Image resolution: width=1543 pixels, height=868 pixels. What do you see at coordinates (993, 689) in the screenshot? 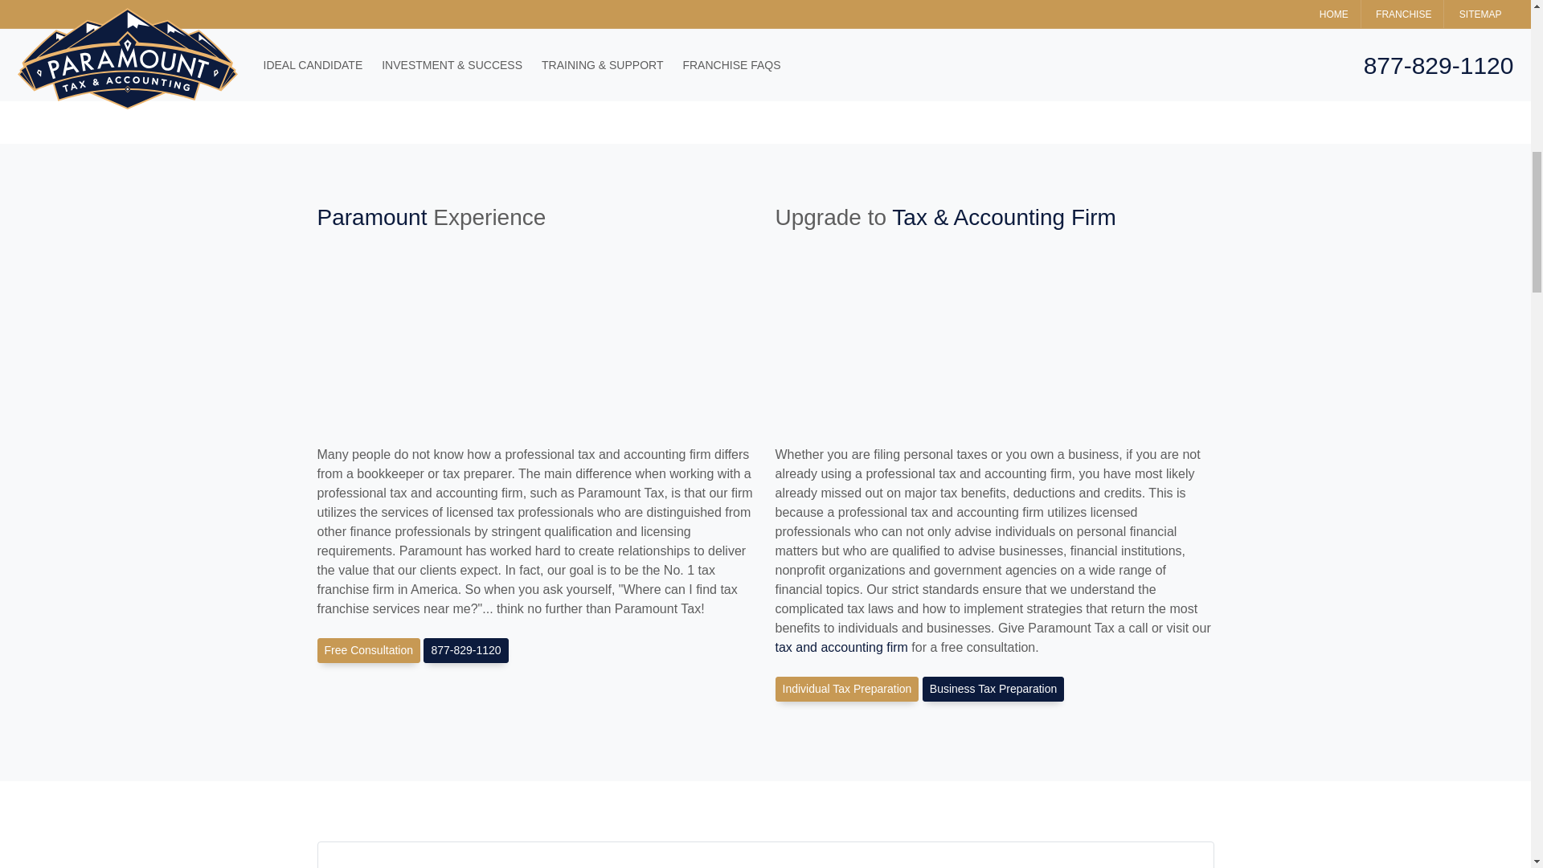
I see `Utah tax preparation franchise` at bounding box center [993, 689].